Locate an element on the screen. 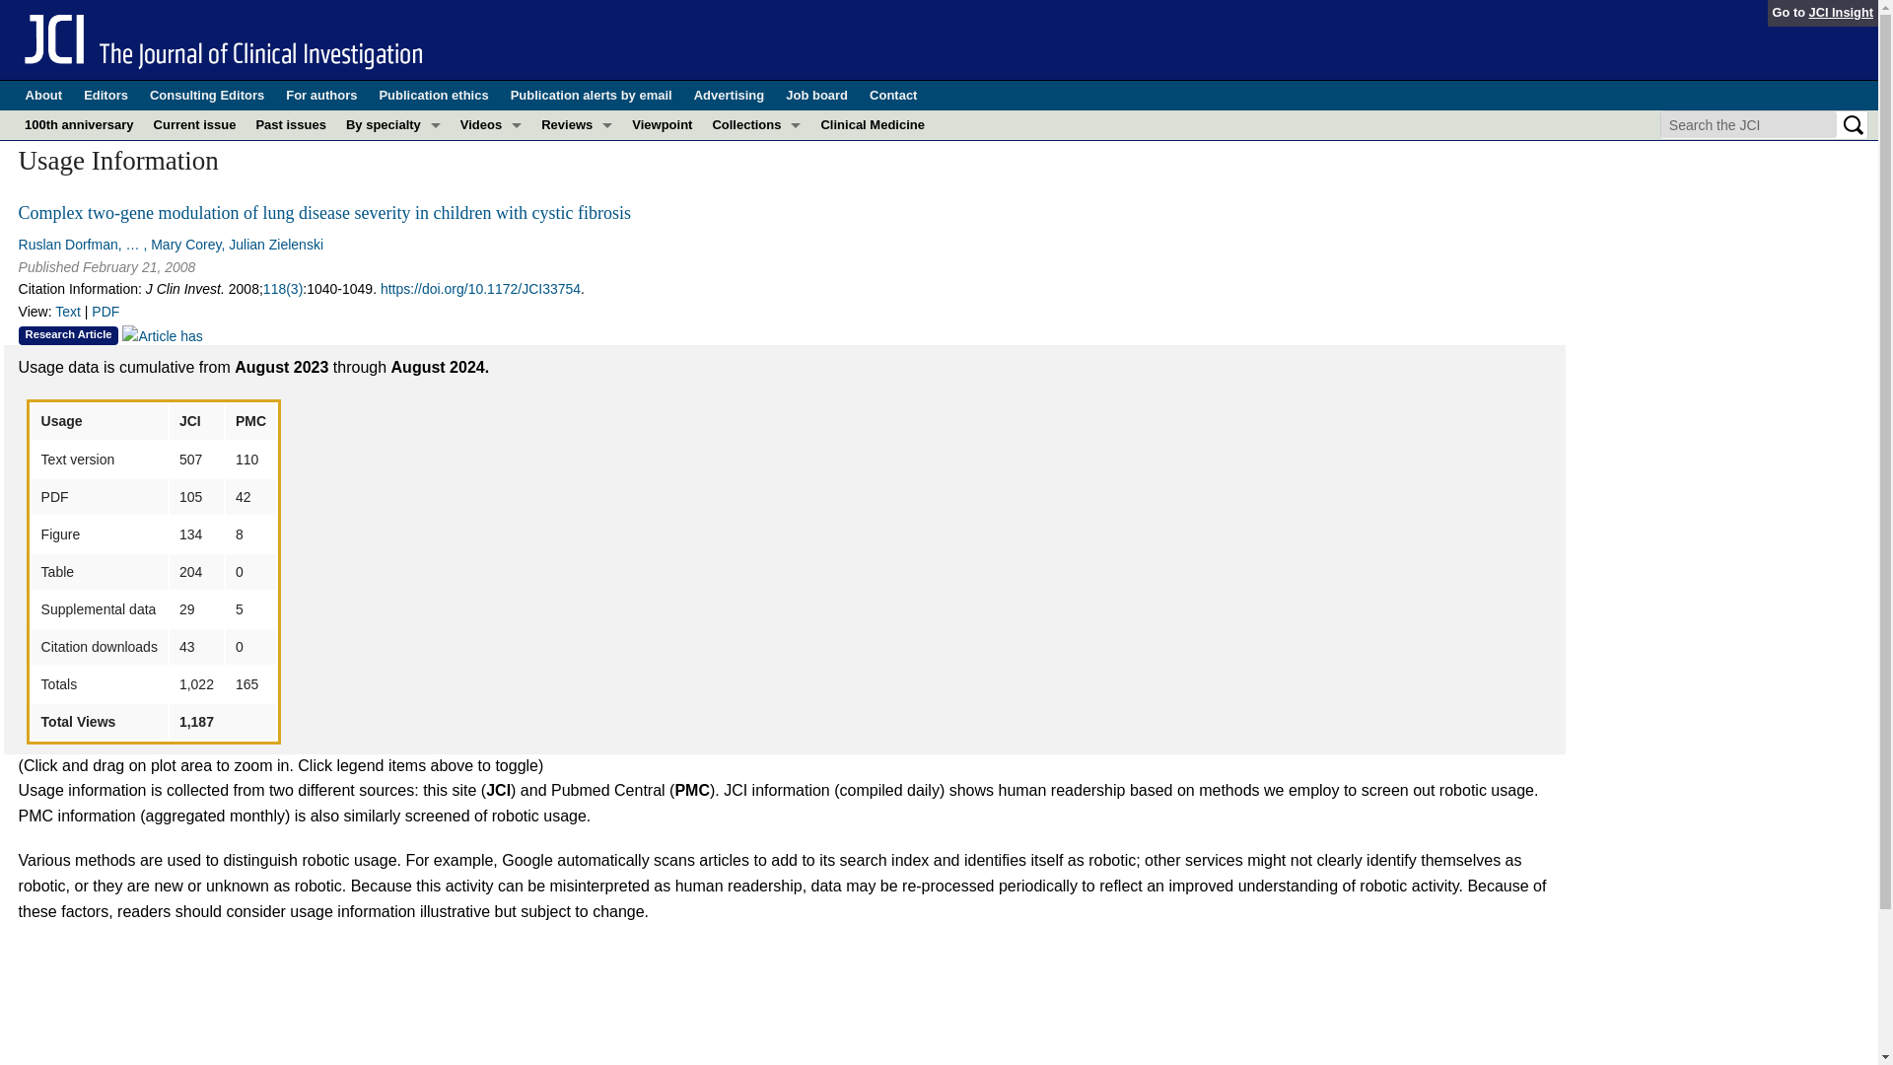  Immunology is located at coordinates (392, 244).